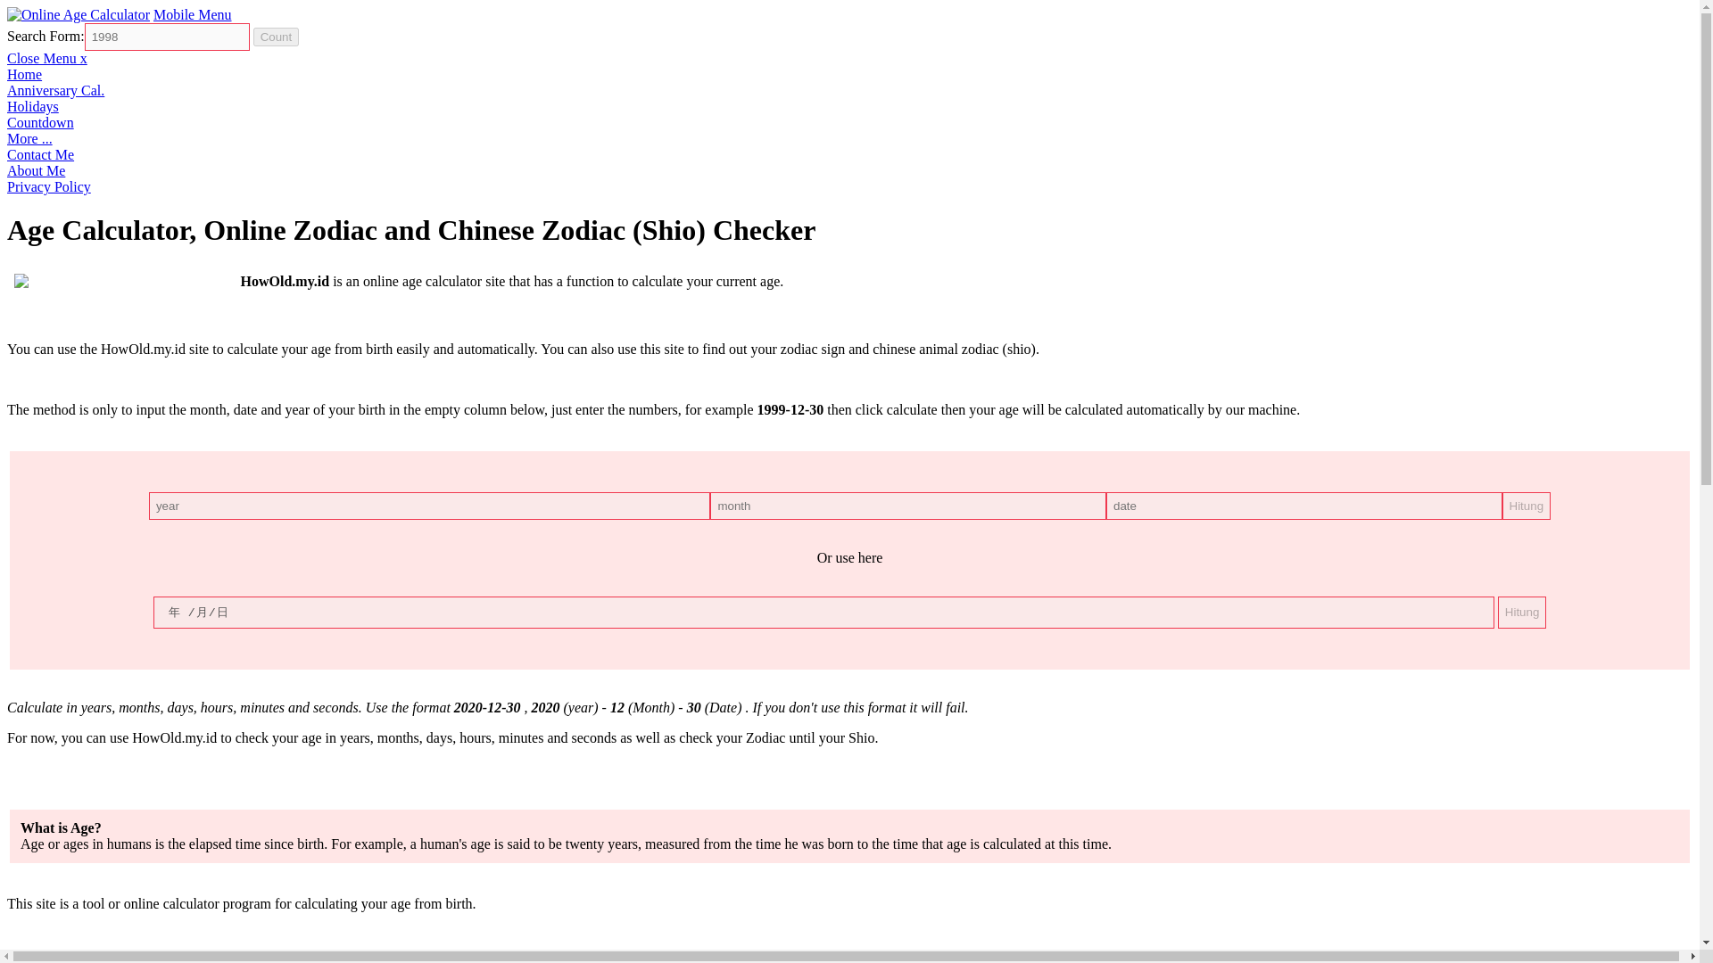 Image resolution: width=1713 pixels, height=963 pixels. I want to click on Home, so click(23, 73).